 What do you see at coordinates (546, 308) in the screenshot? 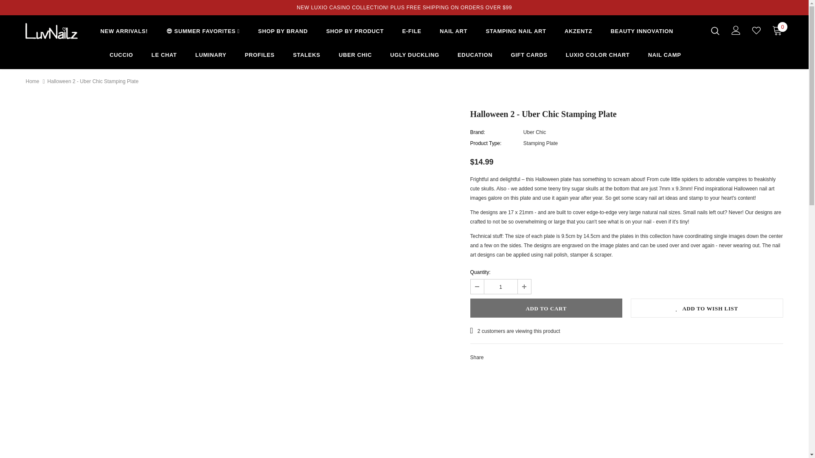
I see `Add to Cart` at bounding box center [546, 308].